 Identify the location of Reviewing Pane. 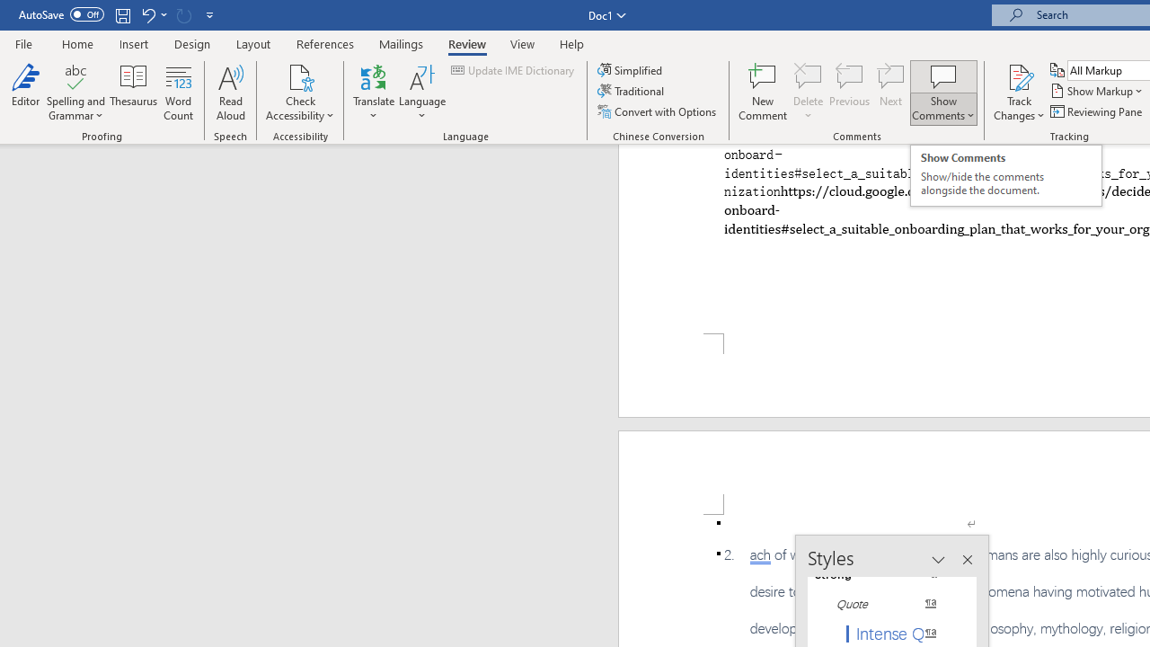
(1098, 111).